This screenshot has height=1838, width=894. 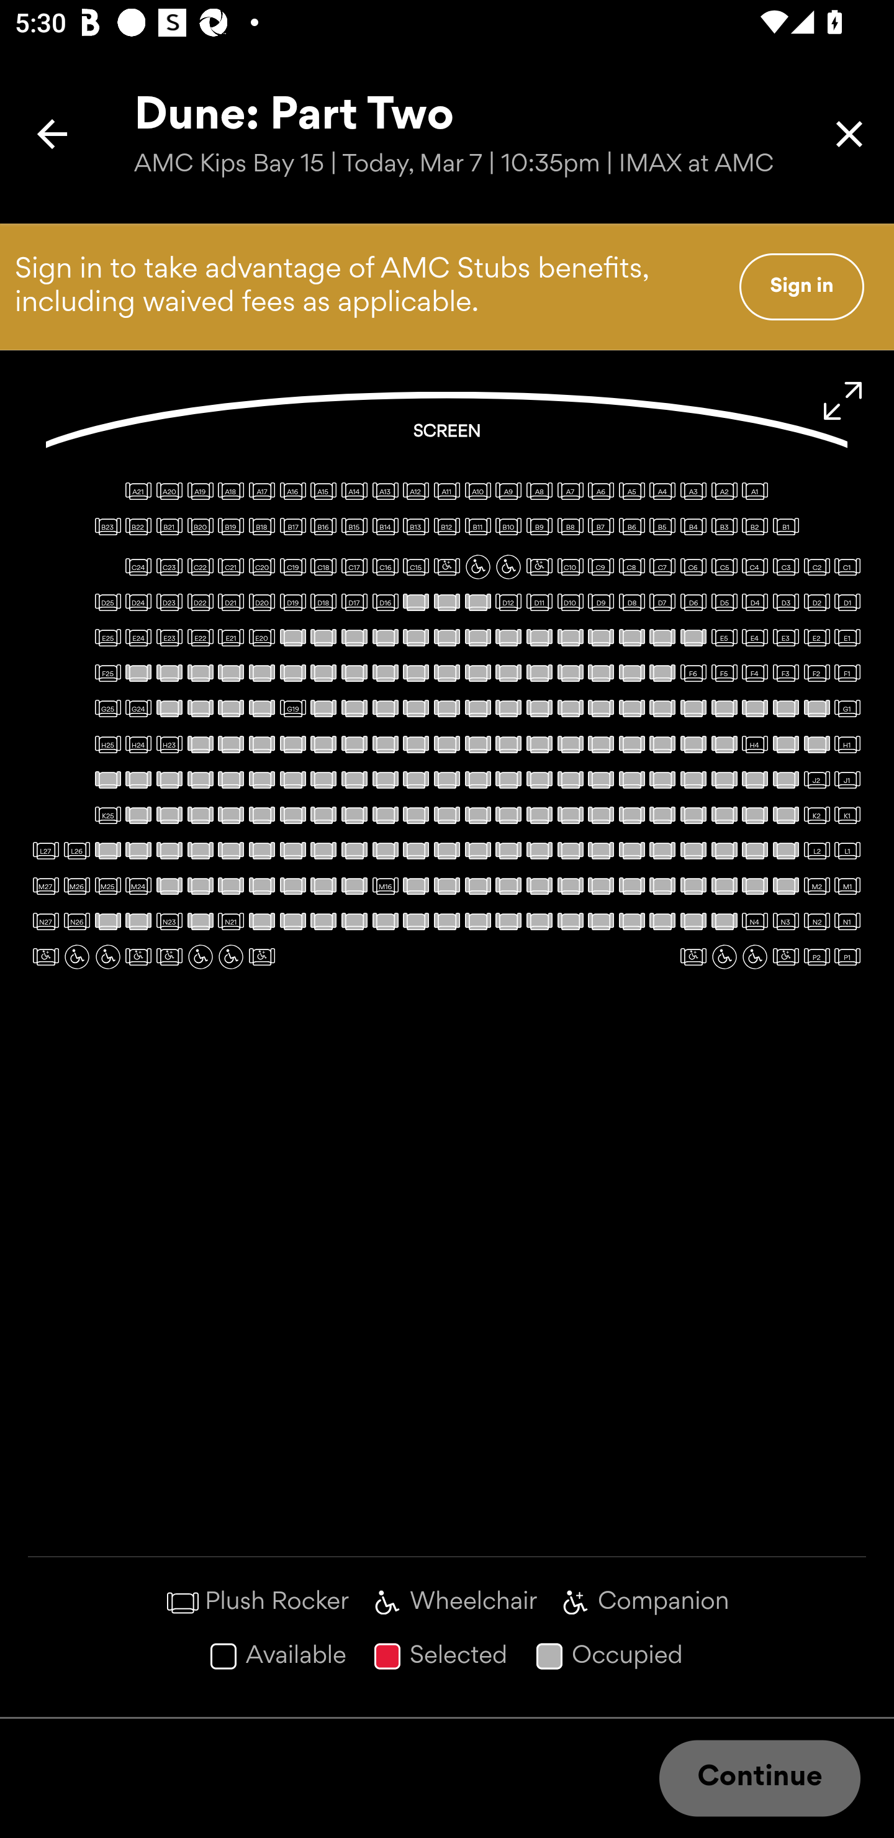 What do you see at coordinates (817, 849) in the screenshot?
I see `L2, Regular seat, available` at bounding box center [817, 849].